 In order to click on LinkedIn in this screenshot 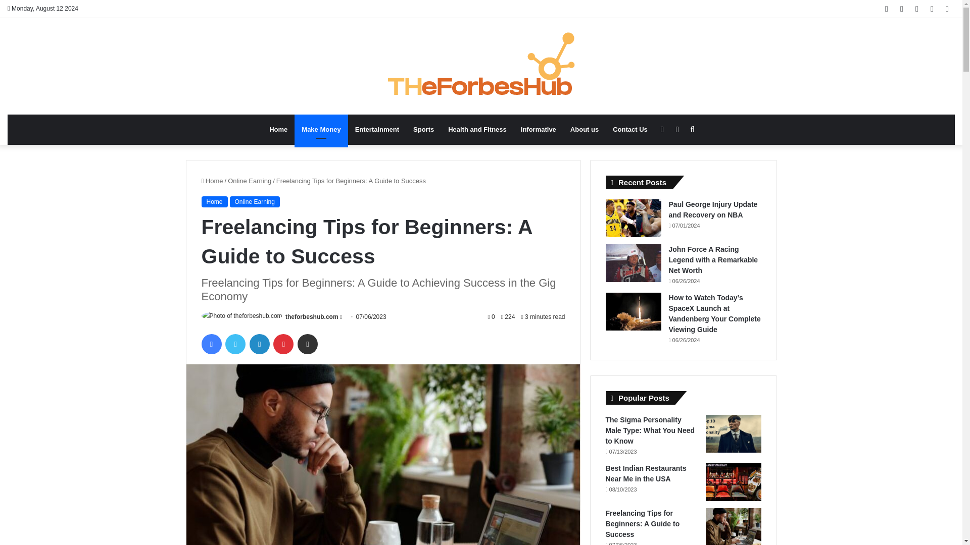, I will do `click(259, 344)`.